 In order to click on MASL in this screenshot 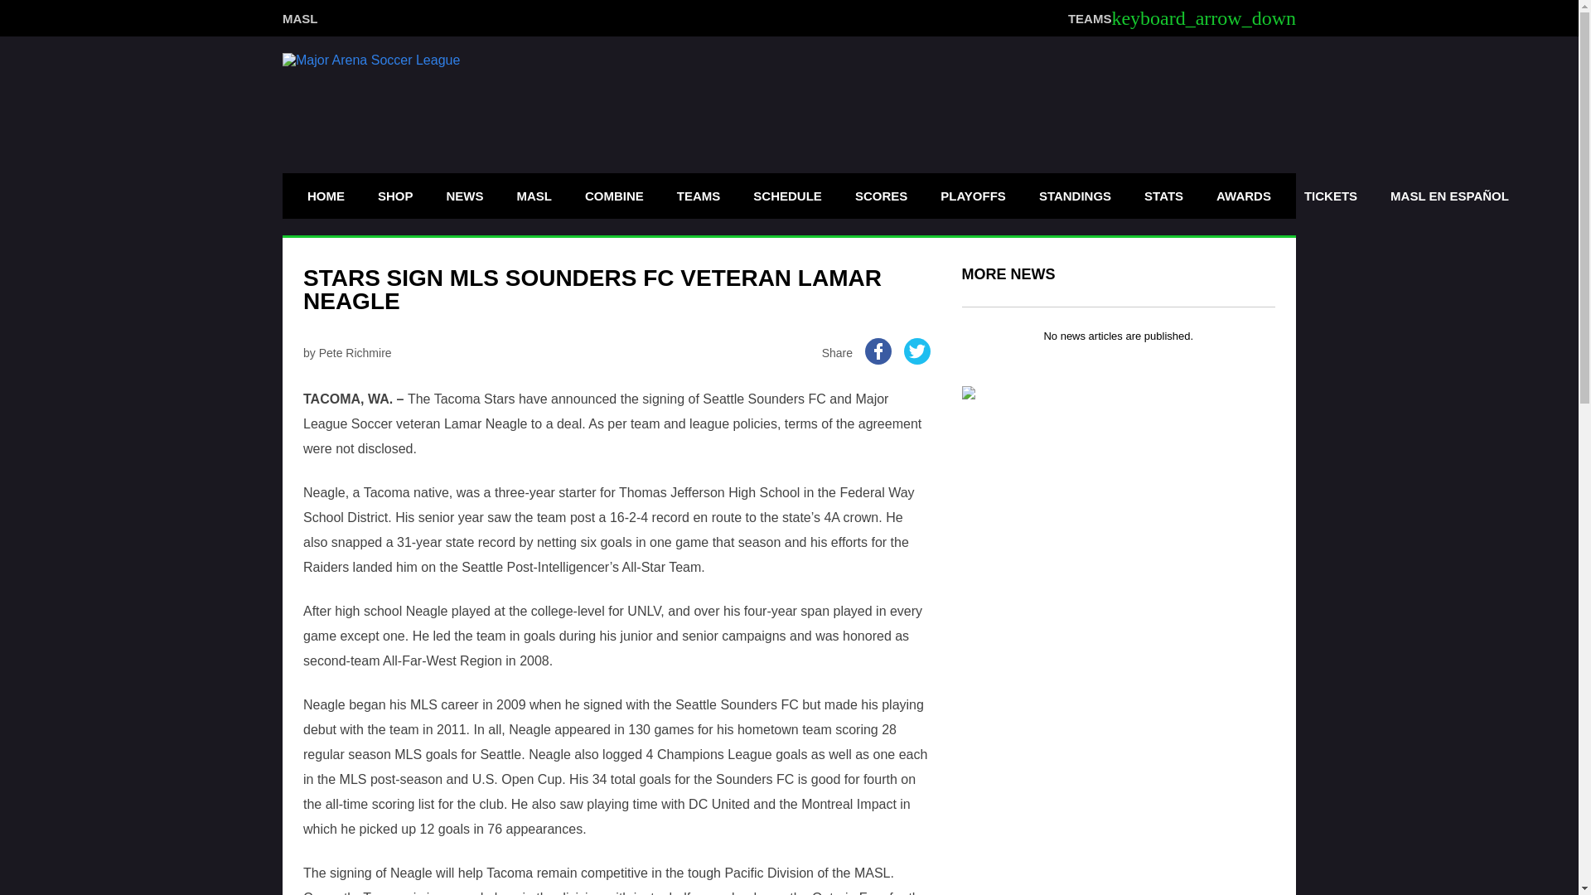, I will do `click(300, 17)`.